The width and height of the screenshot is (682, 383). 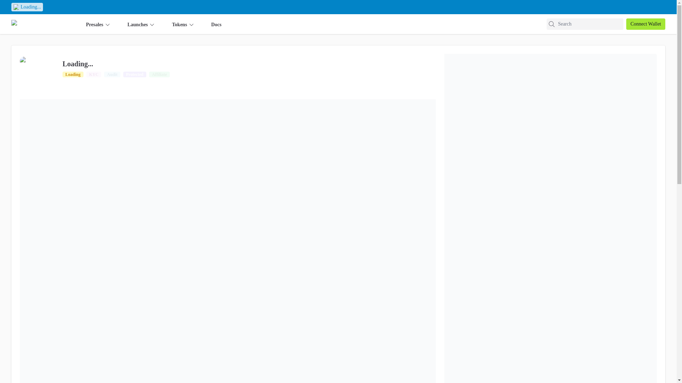 What do you see at coordinates (217, 24) in the screenshot?
I see `Docs` at bounding box center [217, 24].